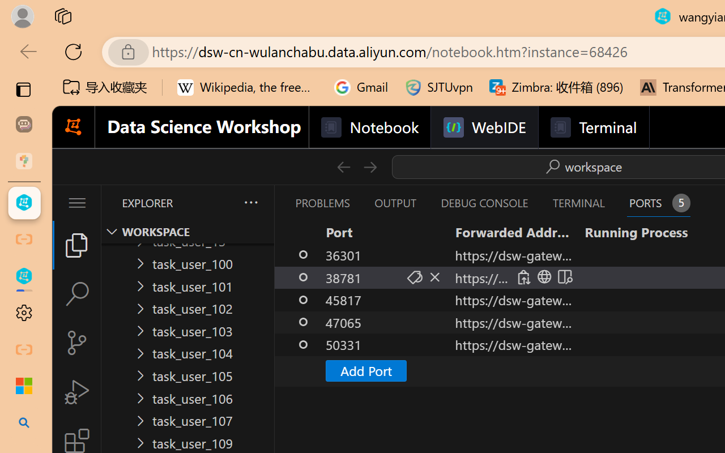 This screenshot has width=725, height=453. What do you see at coordinates (369, 166) in the screenshot?
I see `Go Forward (Alt+RightArrow)` at bounding box center [369, 166].